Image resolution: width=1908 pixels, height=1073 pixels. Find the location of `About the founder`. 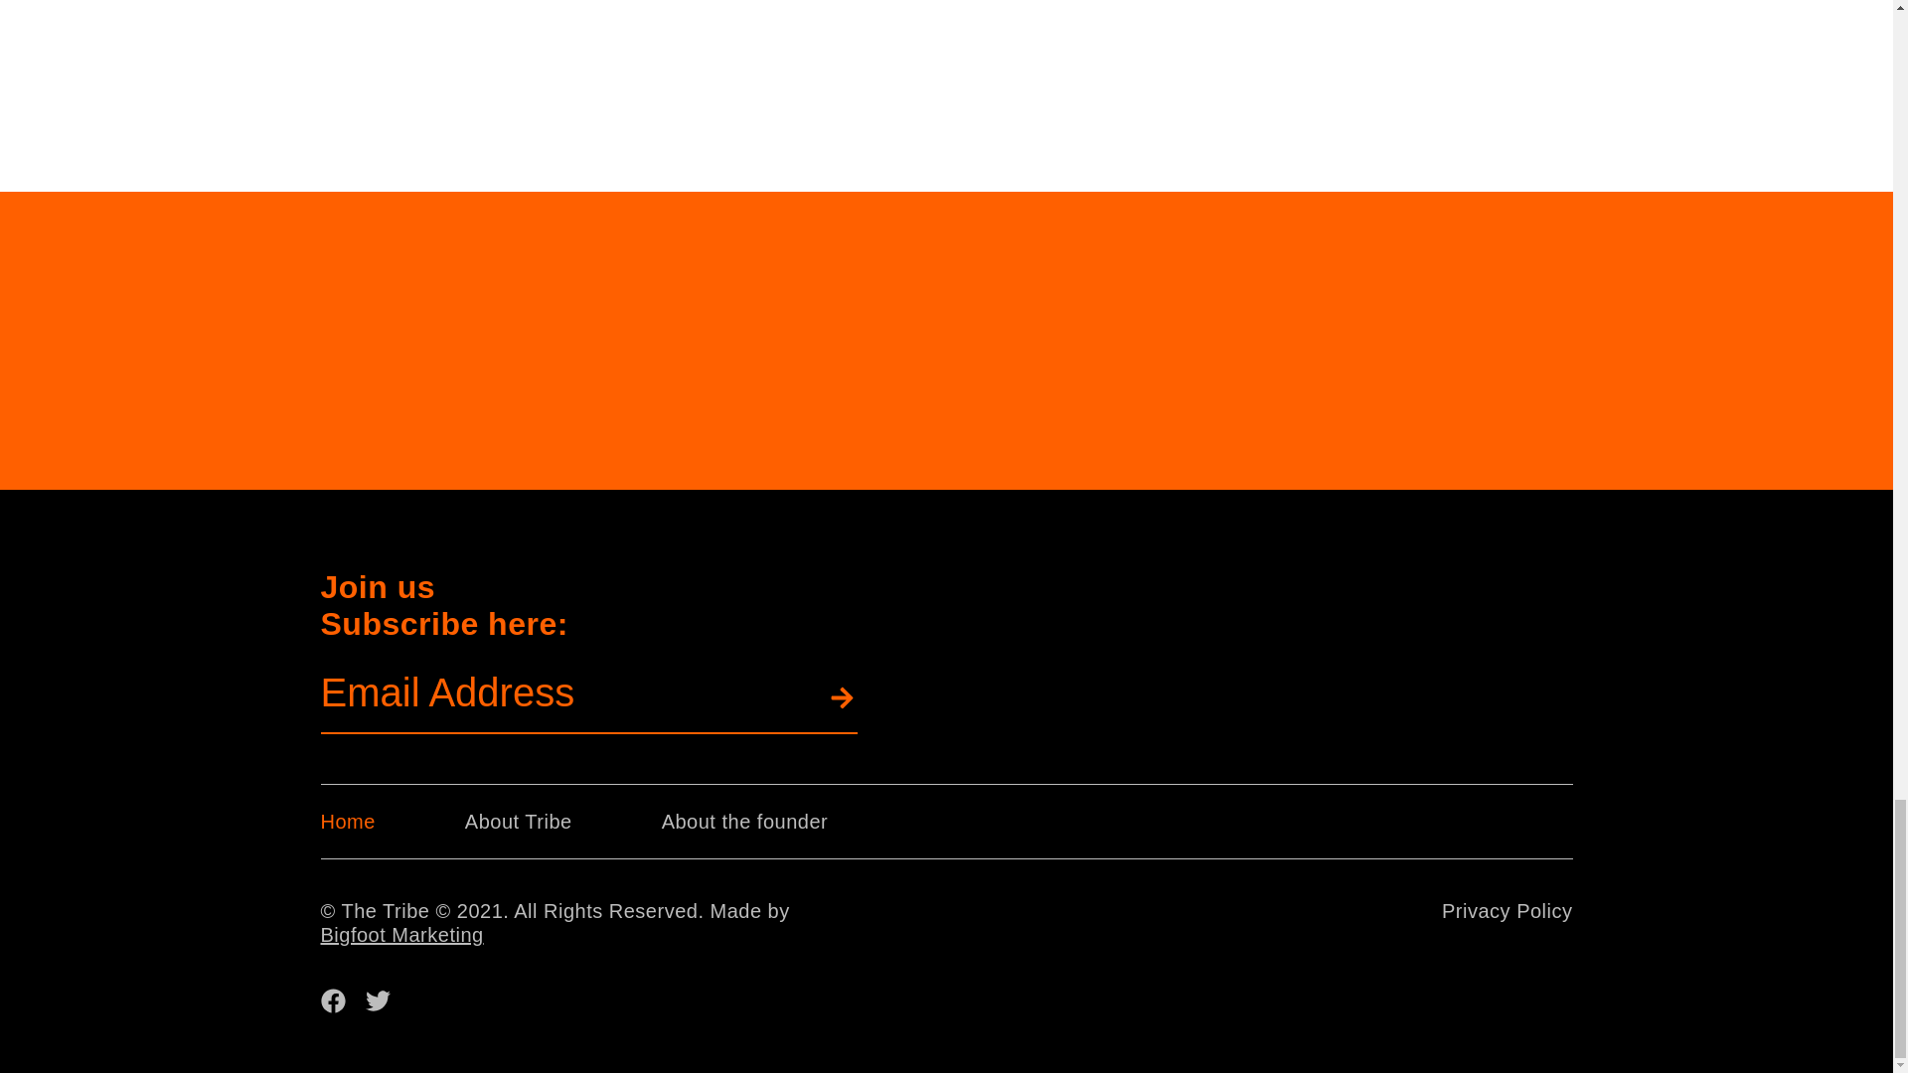

About the founder is located at coordinates (745, 821).